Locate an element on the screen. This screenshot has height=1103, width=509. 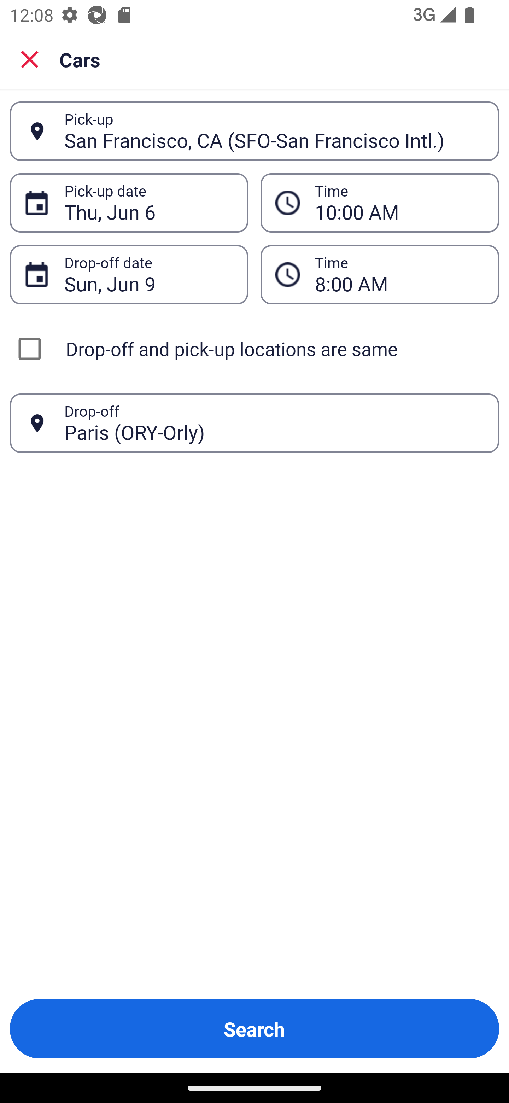
Thu, Jun 6 is located at coordinates (148, 203).